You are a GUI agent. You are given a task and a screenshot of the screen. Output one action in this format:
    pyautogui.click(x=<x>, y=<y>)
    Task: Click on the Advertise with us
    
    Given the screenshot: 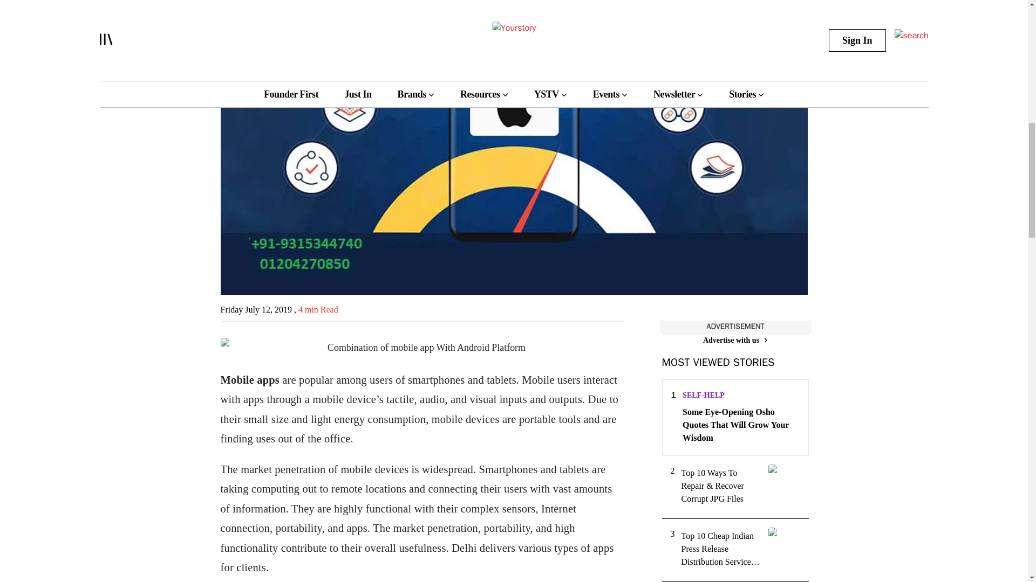 What is the action you would take?
    pyautogui.click(x=735, y=340)
    